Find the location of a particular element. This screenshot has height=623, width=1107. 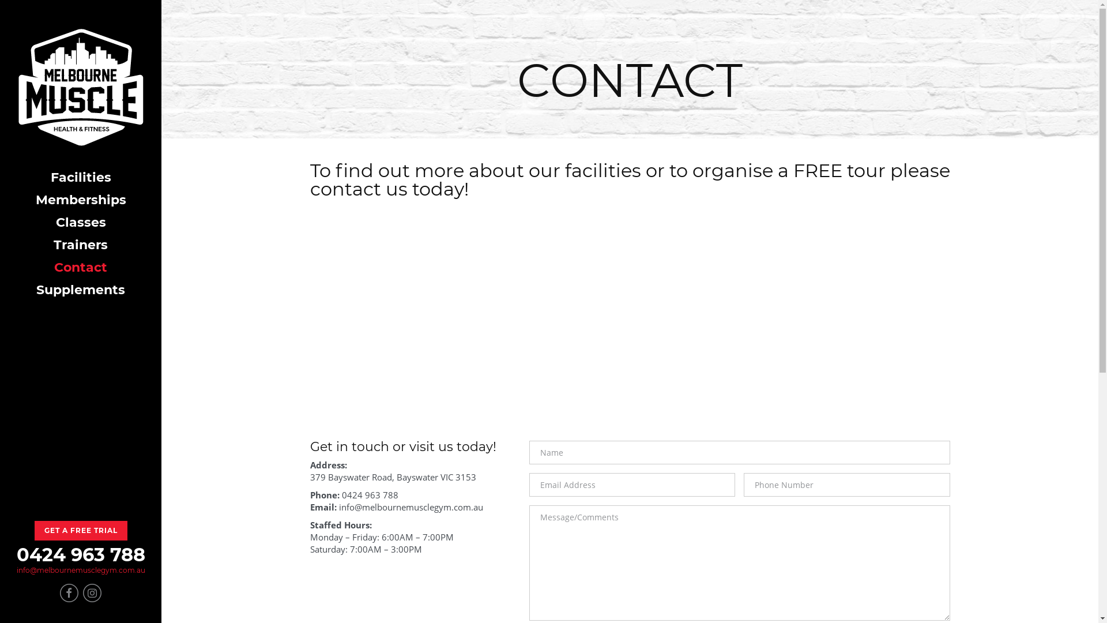

info@melbournemusclegym.com.au is located at coordinates (81, 570).